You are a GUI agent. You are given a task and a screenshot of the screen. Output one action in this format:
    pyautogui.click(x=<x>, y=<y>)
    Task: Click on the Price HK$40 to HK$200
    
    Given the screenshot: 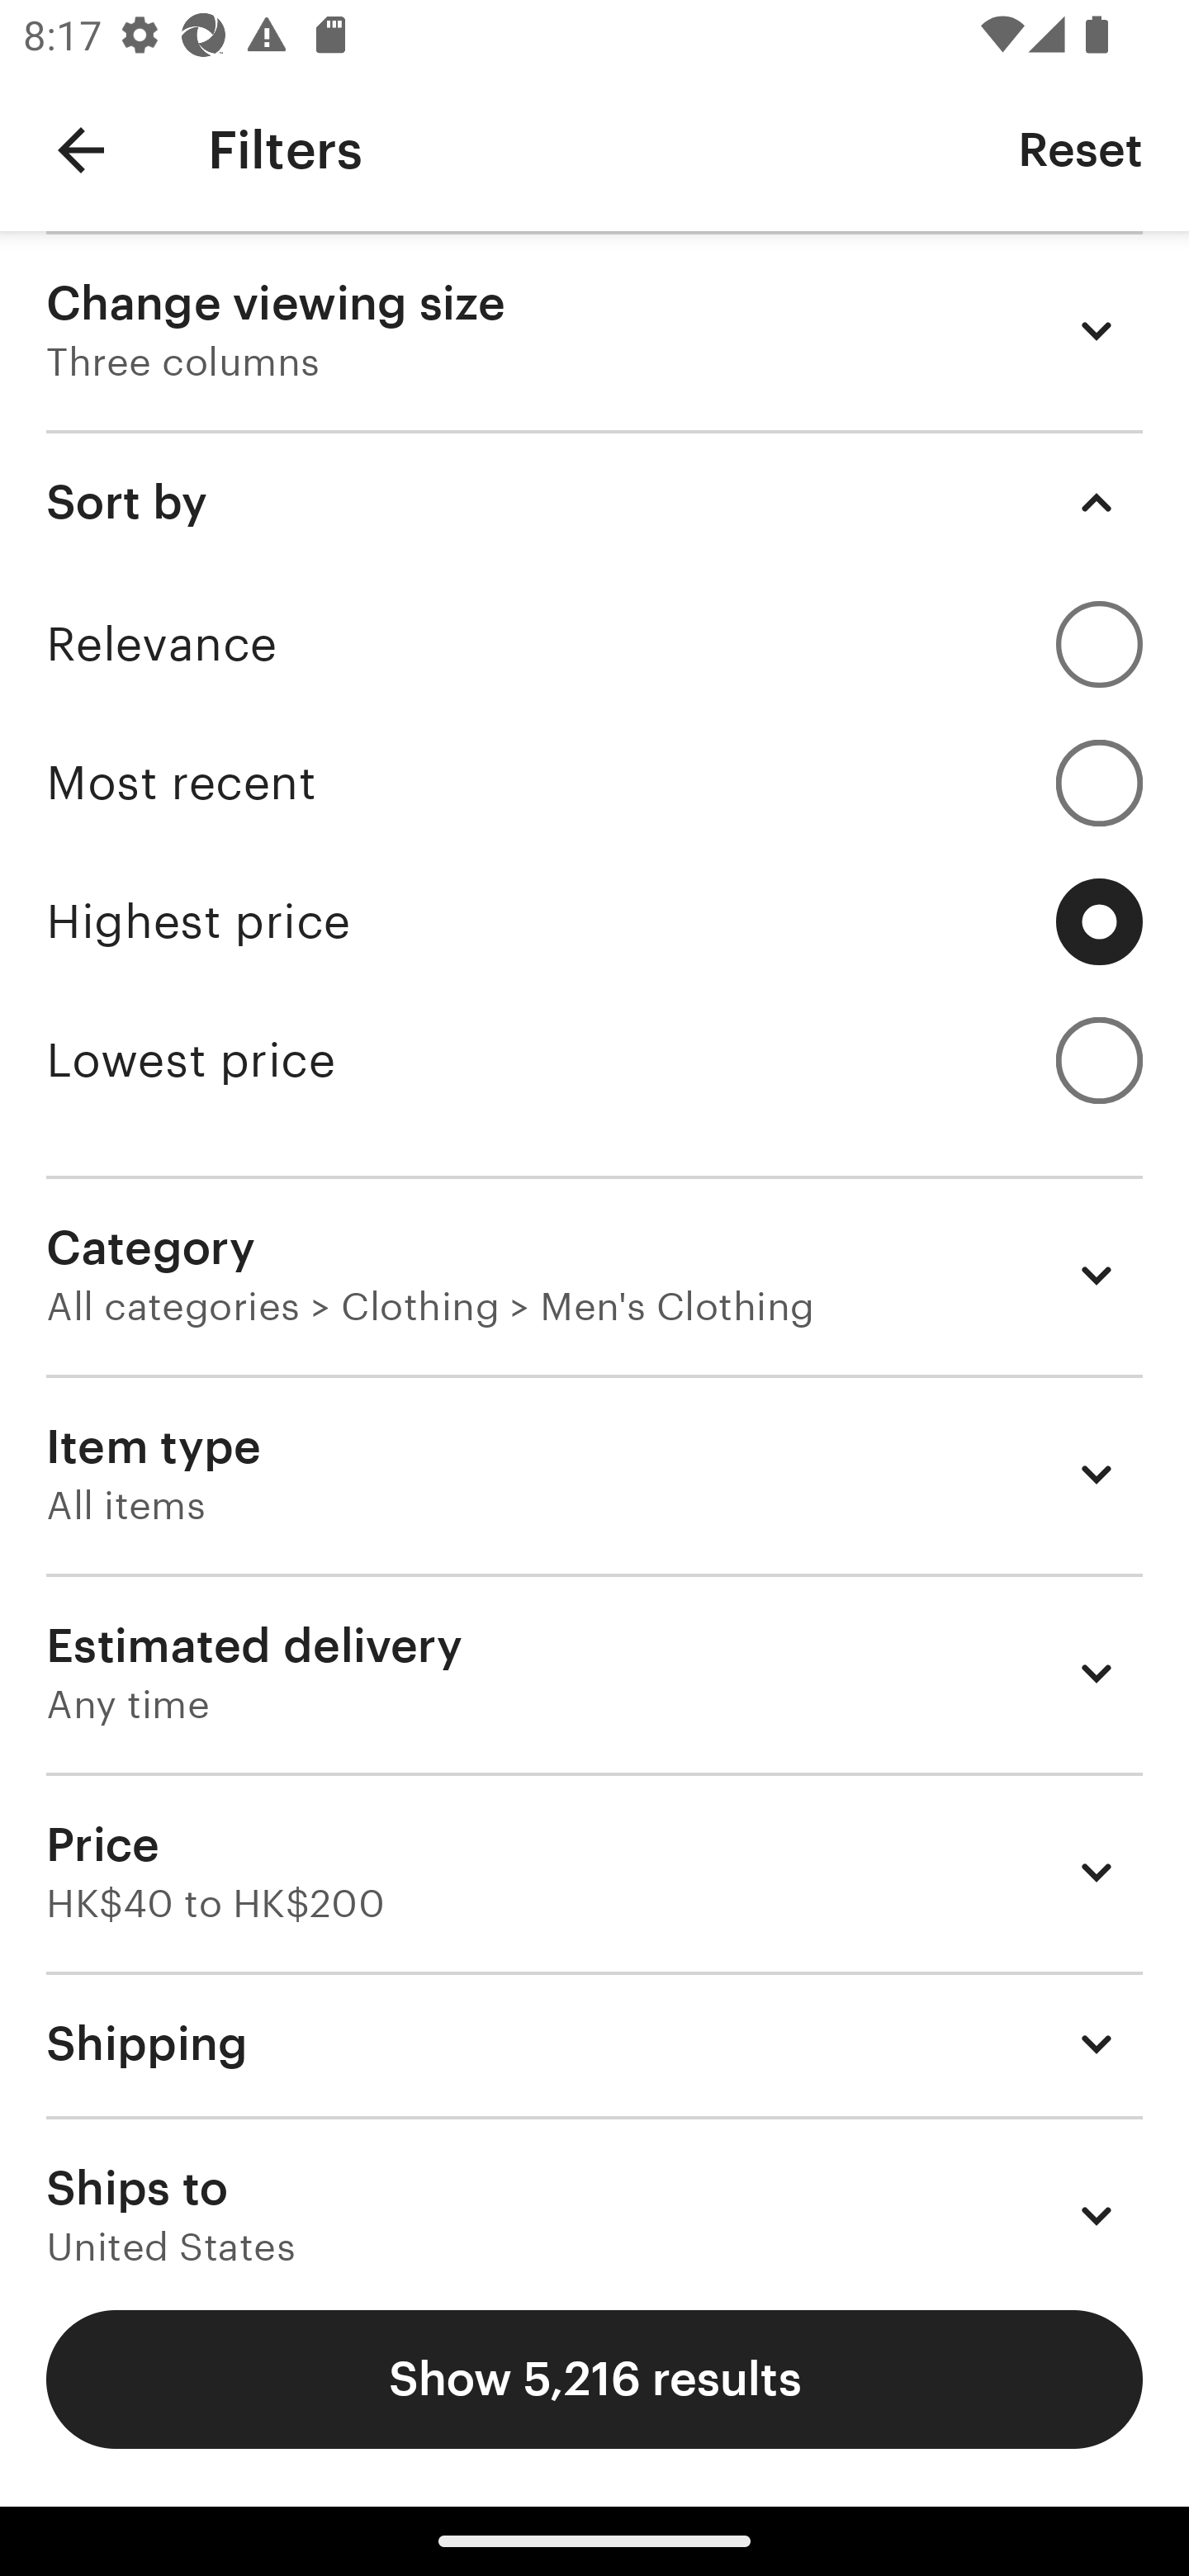 What is the action you would take?
    pyautogui.click(x=594, y=1871)
    